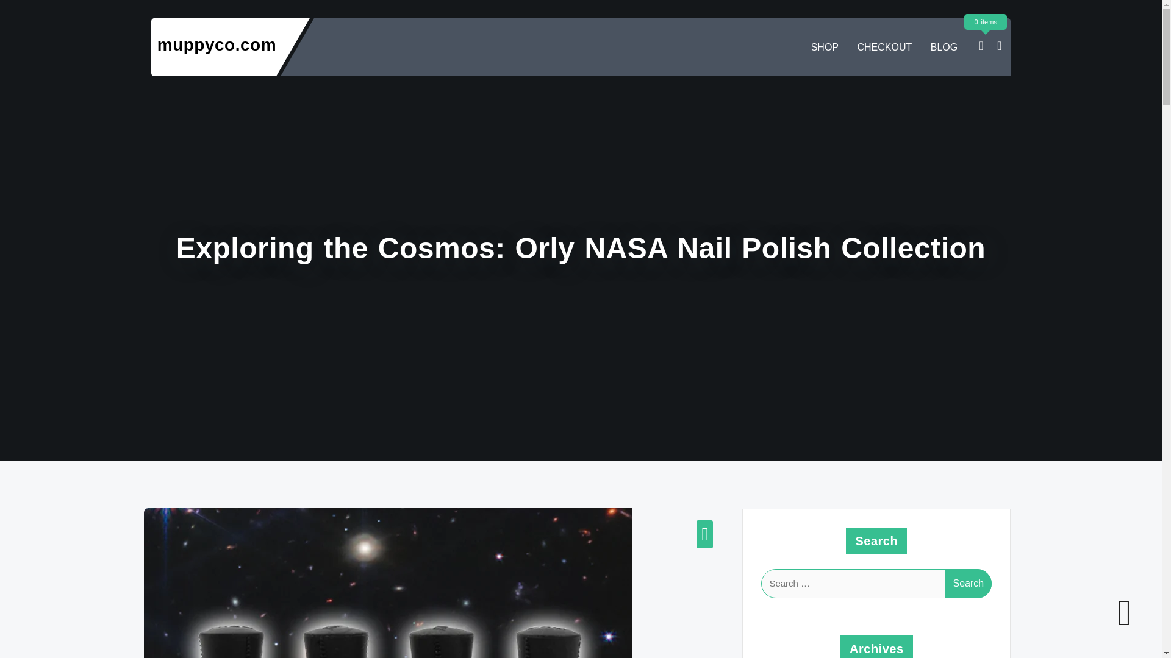 This screenshot has width=1171, height=658. I want to click on muppyco.com, so click(217, 44).